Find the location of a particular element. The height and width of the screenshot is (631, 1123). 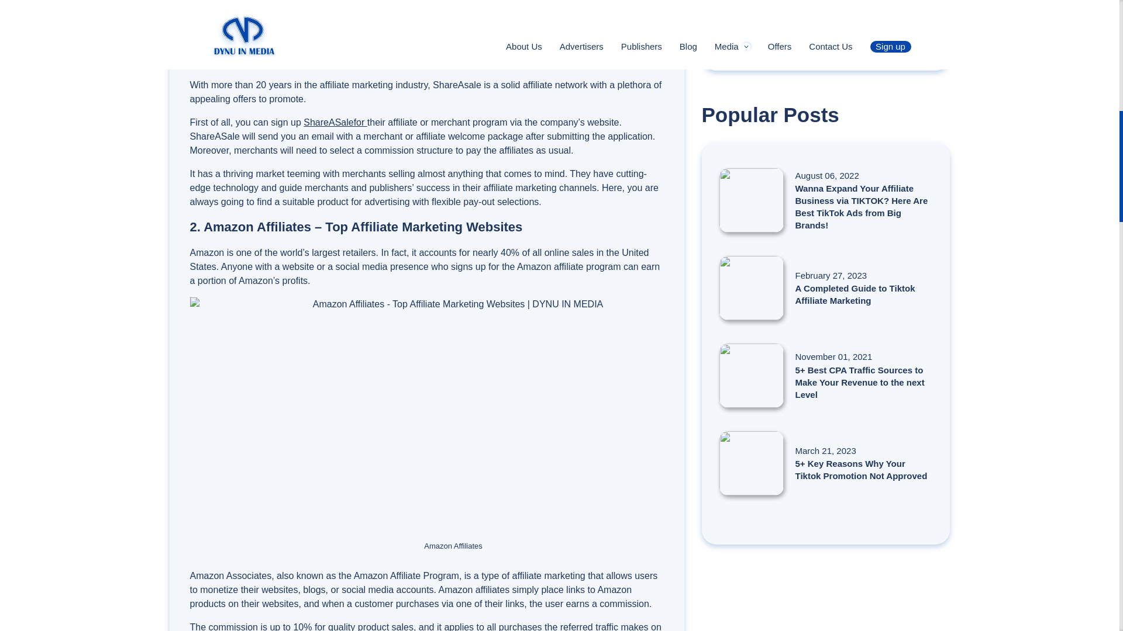

ShareASalefor is located at coordinates (335, 122).